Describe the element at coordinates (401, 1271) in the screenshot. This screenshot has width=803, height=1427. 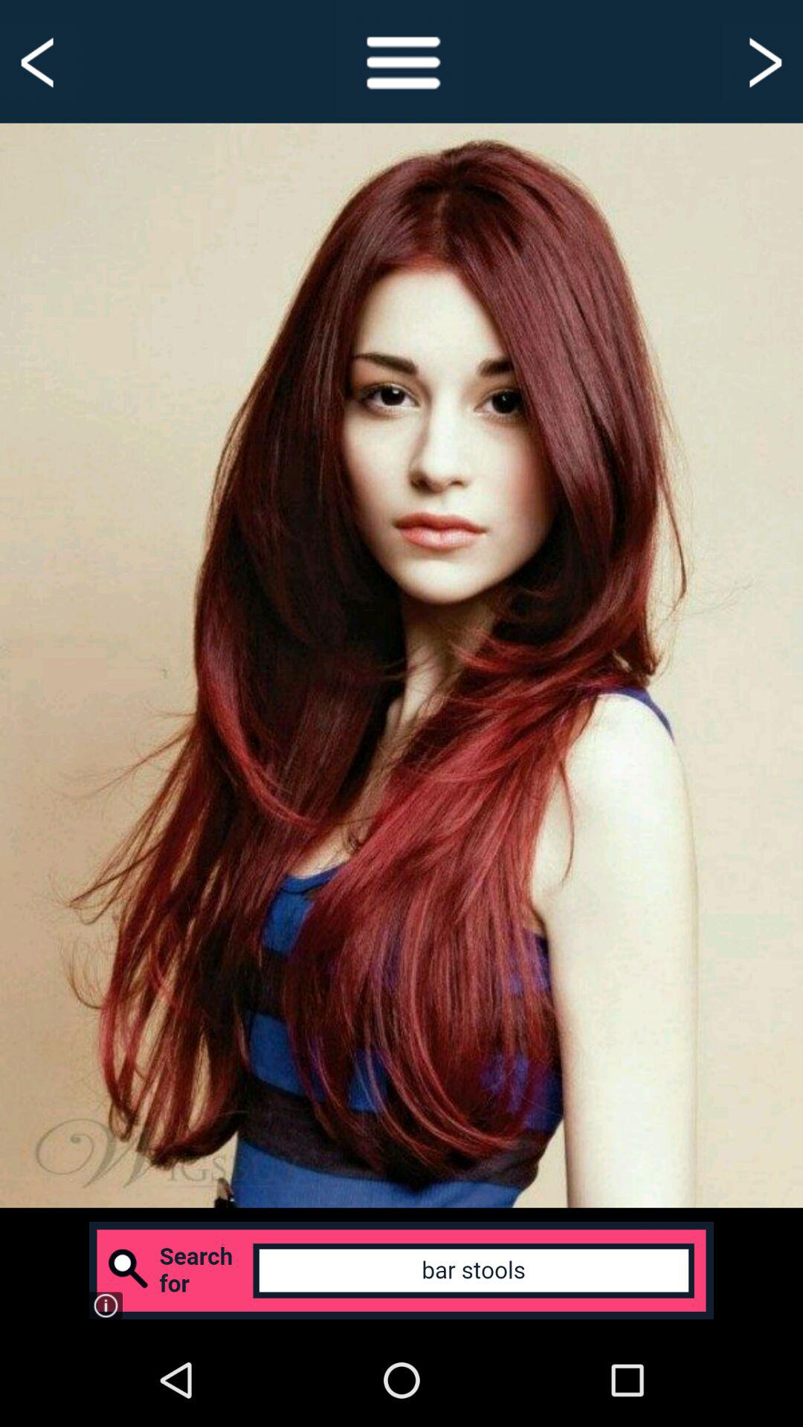
I see `open advertisement` at that location.